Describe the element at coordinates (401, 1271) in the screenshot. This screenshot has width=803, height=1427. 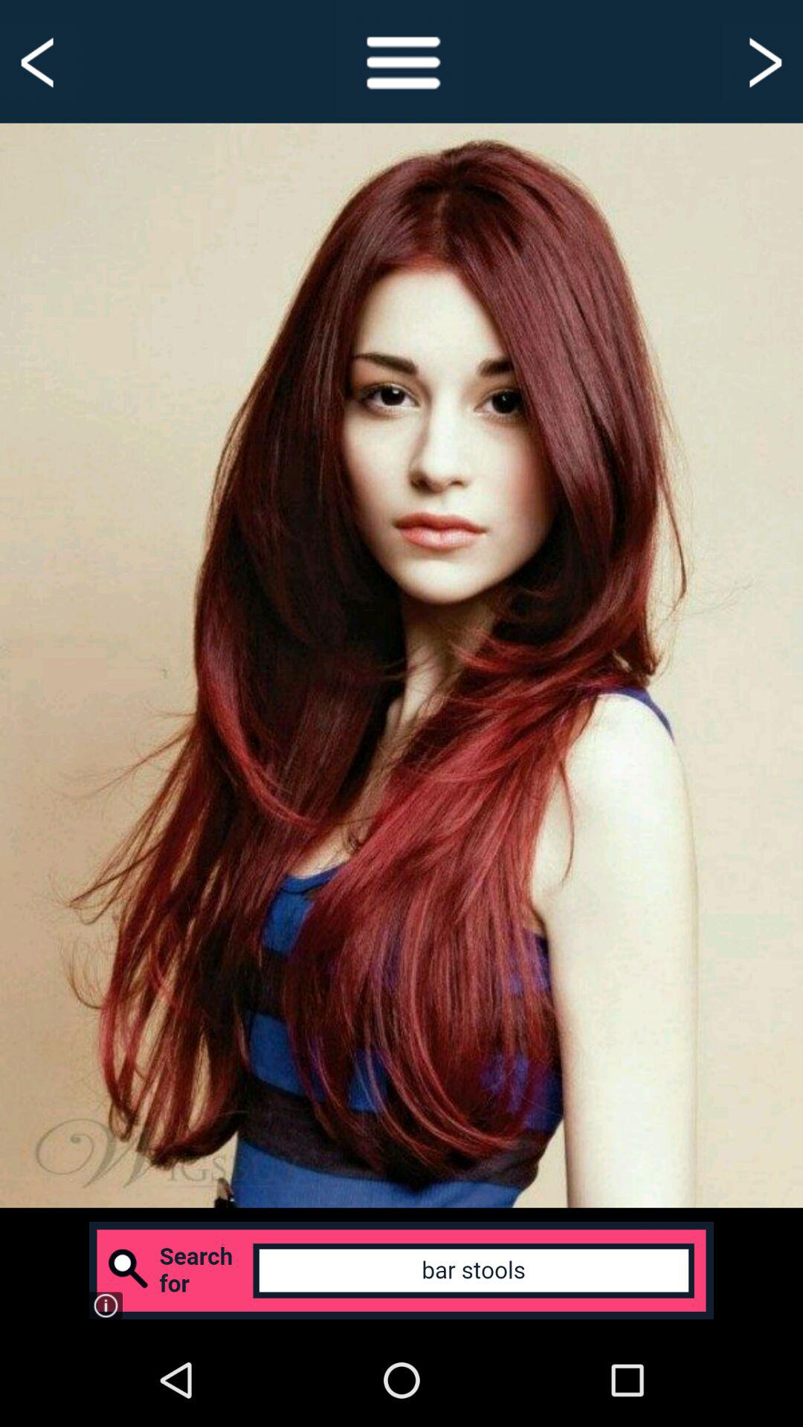
I see `open advertisement` at that location.